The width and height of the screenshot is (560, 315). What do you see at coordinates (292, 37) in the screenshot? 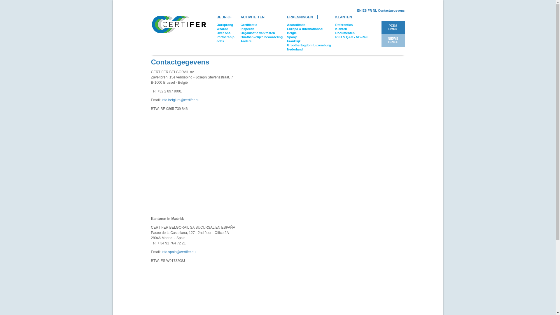
I see `Spanje` at bounding box center [292, 37].